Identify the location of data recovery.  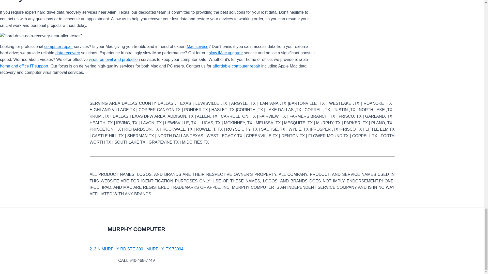
(68, 53).